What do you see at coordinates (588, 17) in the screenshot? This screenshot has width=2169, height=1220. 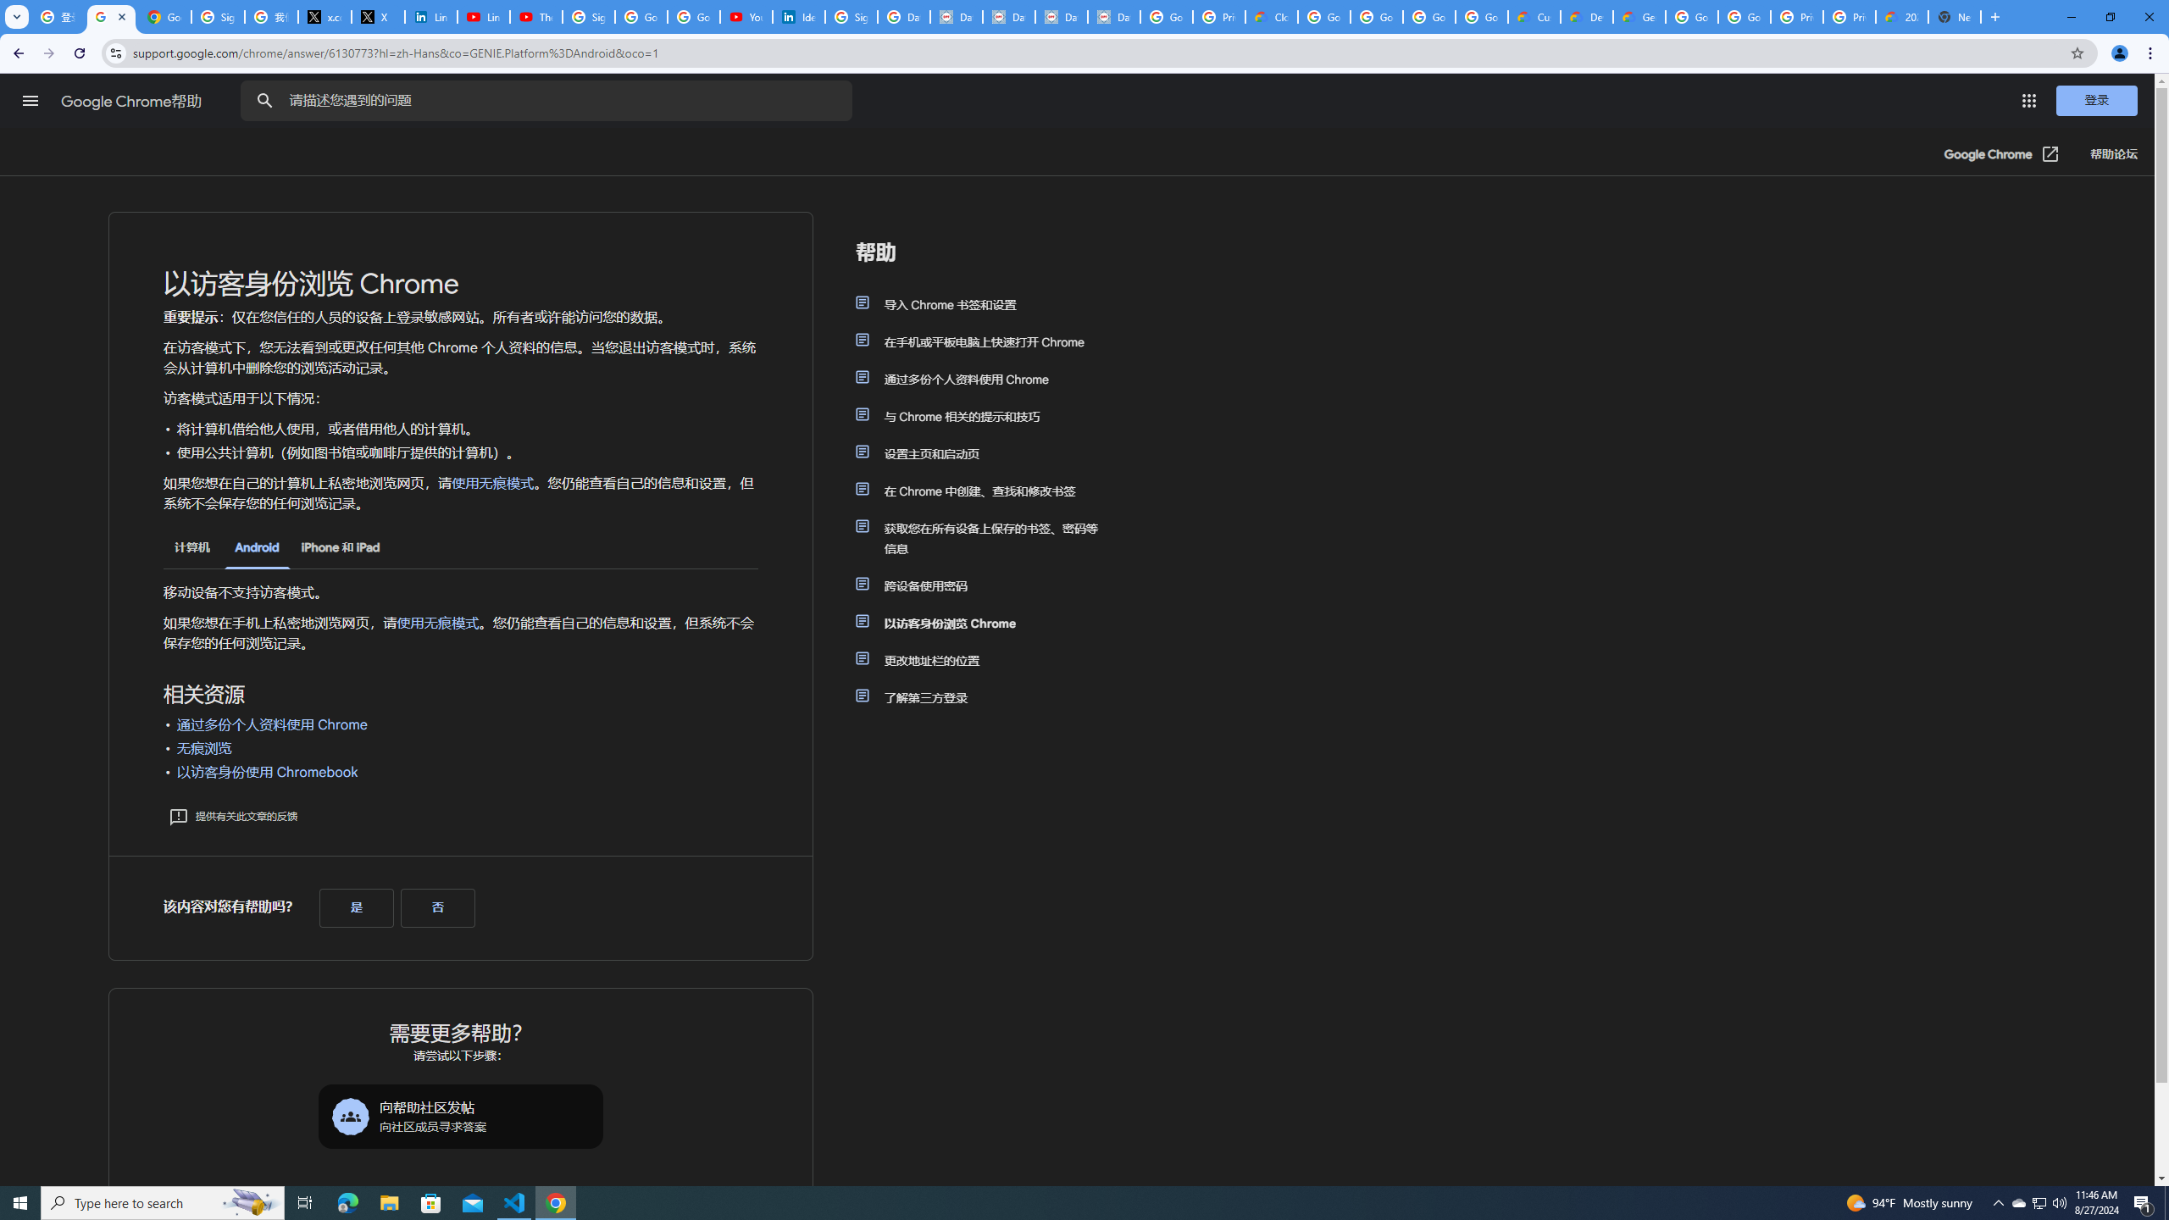 I see `Sign in - Google Accounts` at bounding box center [588, 17].